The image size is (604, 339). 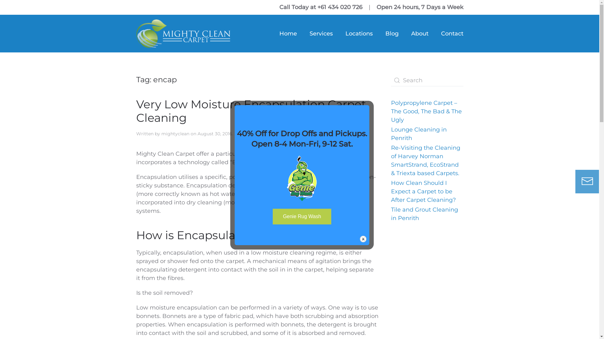 What do you see at coordinates (302, 217) in the screenshot?
I see `Genie Rug Wash` at bounding box center [302, 217].